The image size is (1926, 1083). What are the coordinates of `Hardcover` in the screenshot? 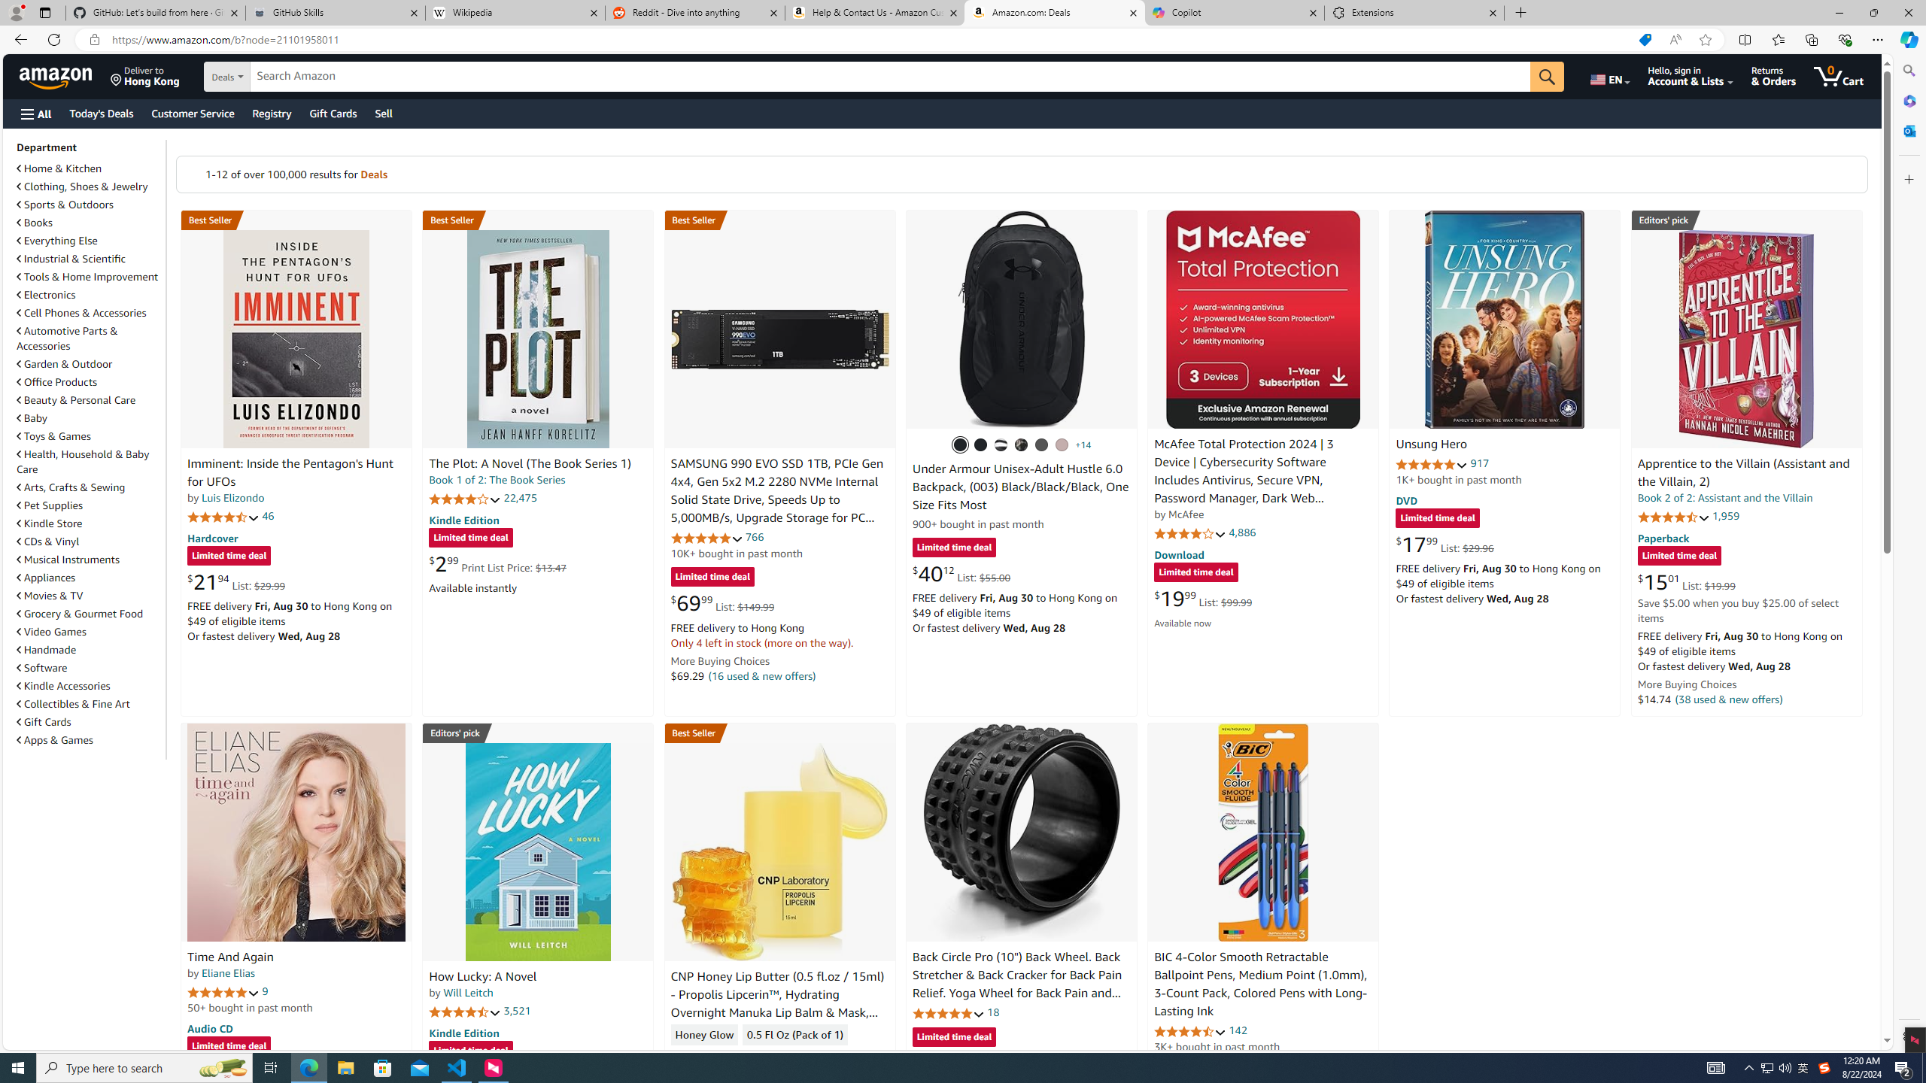 It's located at (212, 537).